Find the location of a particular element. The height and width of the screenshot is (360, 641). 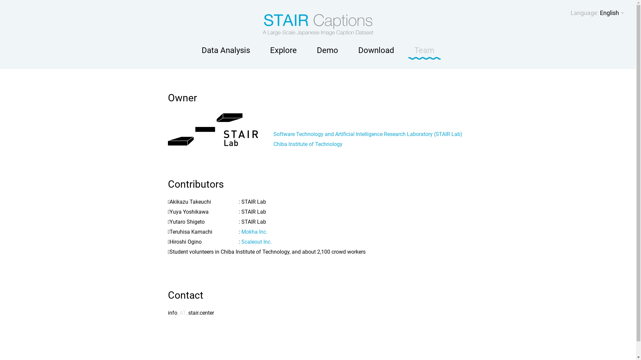

Explore is located at coordinates (283, 50).